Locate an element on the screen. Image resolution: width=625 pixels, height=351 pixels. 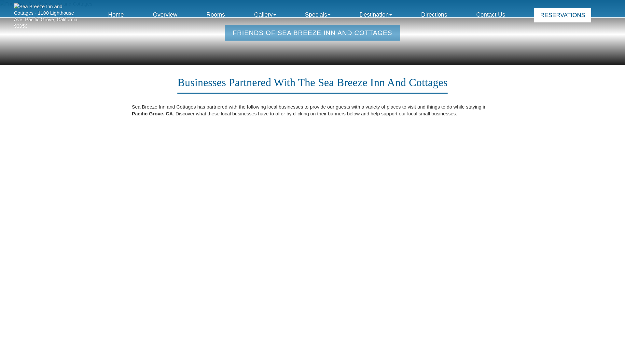
Destination is located at coordinates (376, 15).